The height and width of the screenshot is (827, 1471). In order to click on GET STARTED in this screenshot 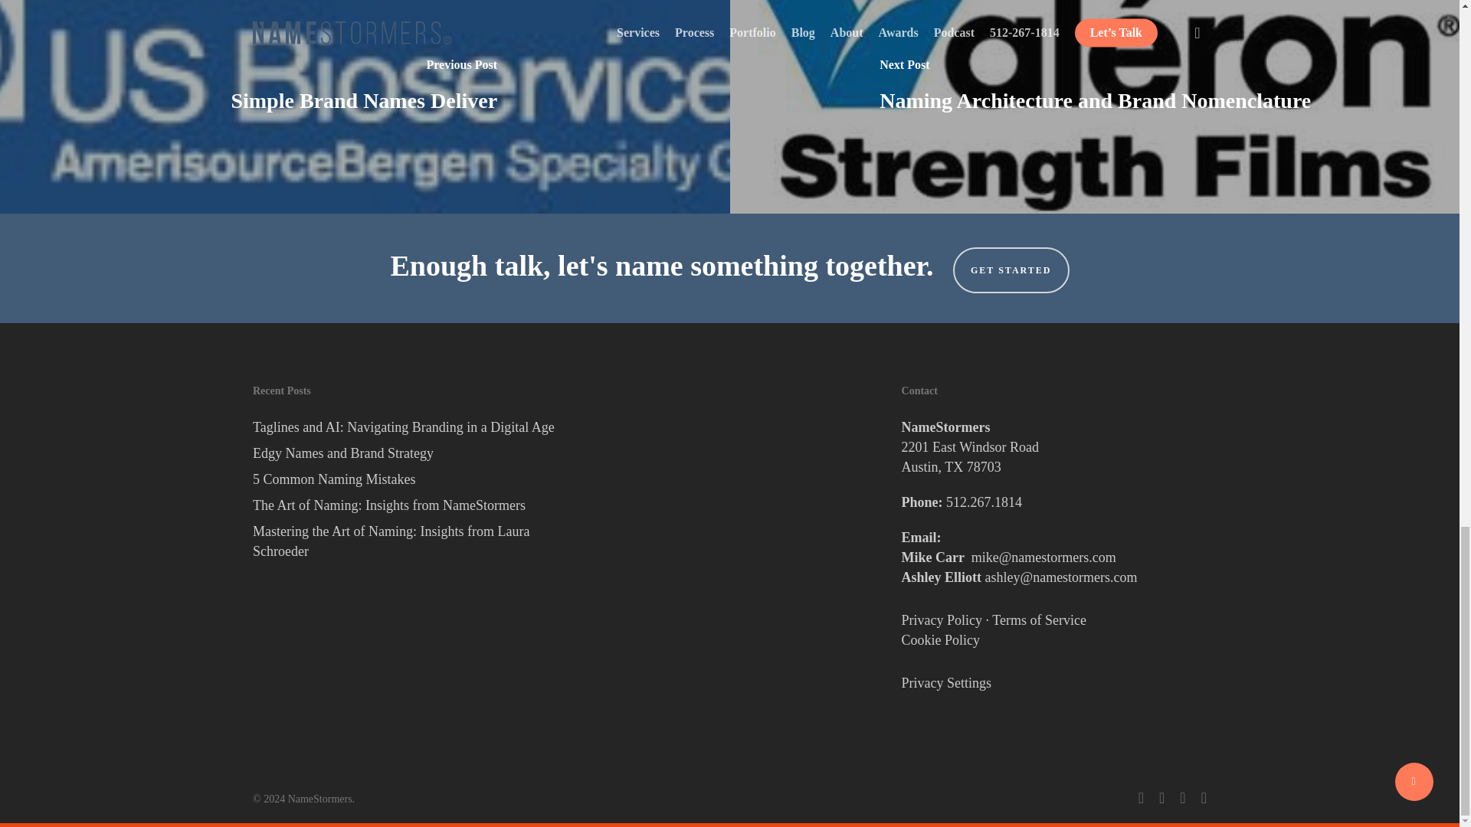, I will do `click(1011, 270)`.